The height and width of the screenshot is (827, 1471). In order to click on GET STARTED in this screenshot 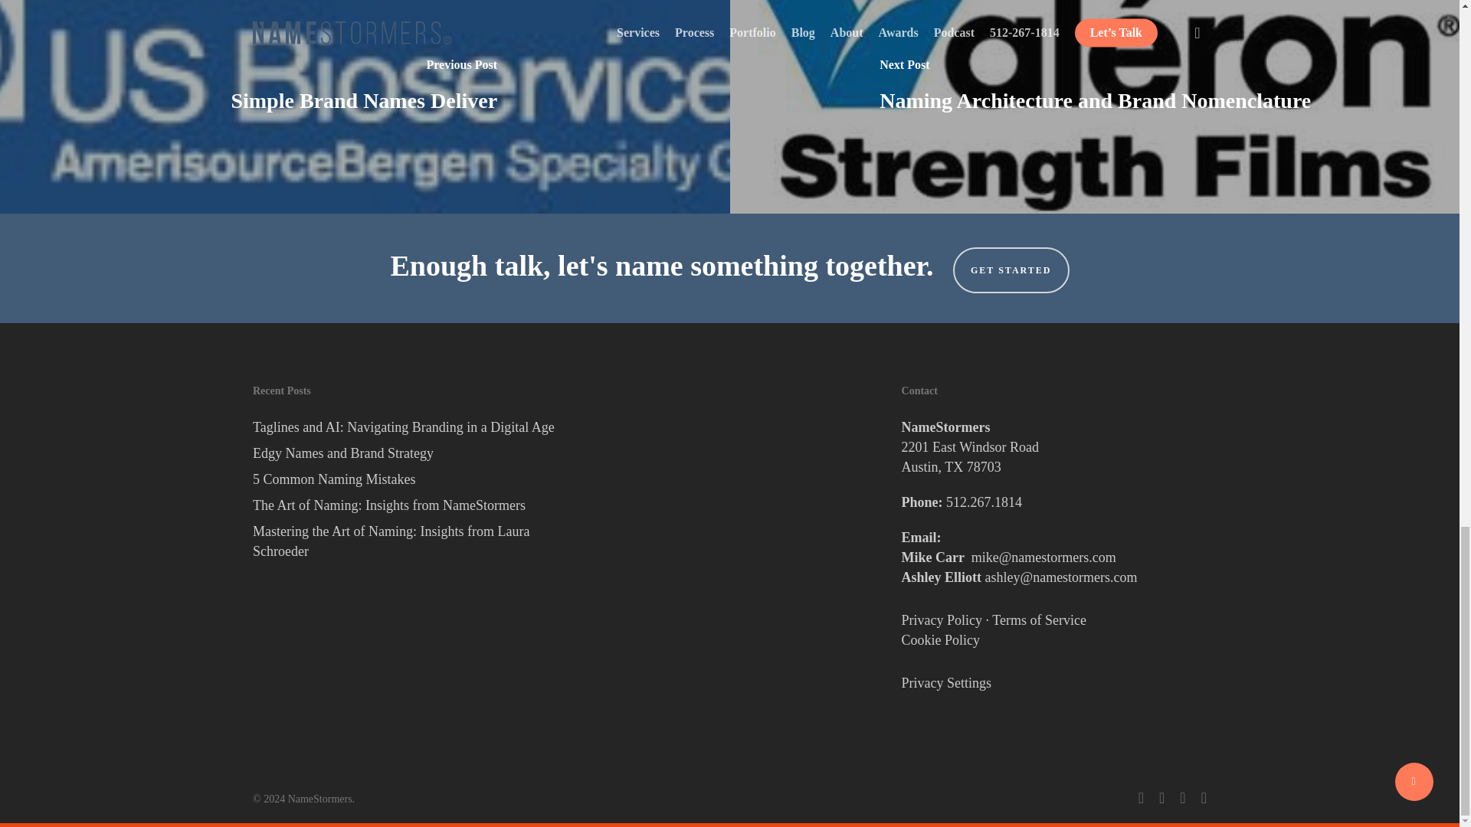, I will do `click(1011, 270)`.